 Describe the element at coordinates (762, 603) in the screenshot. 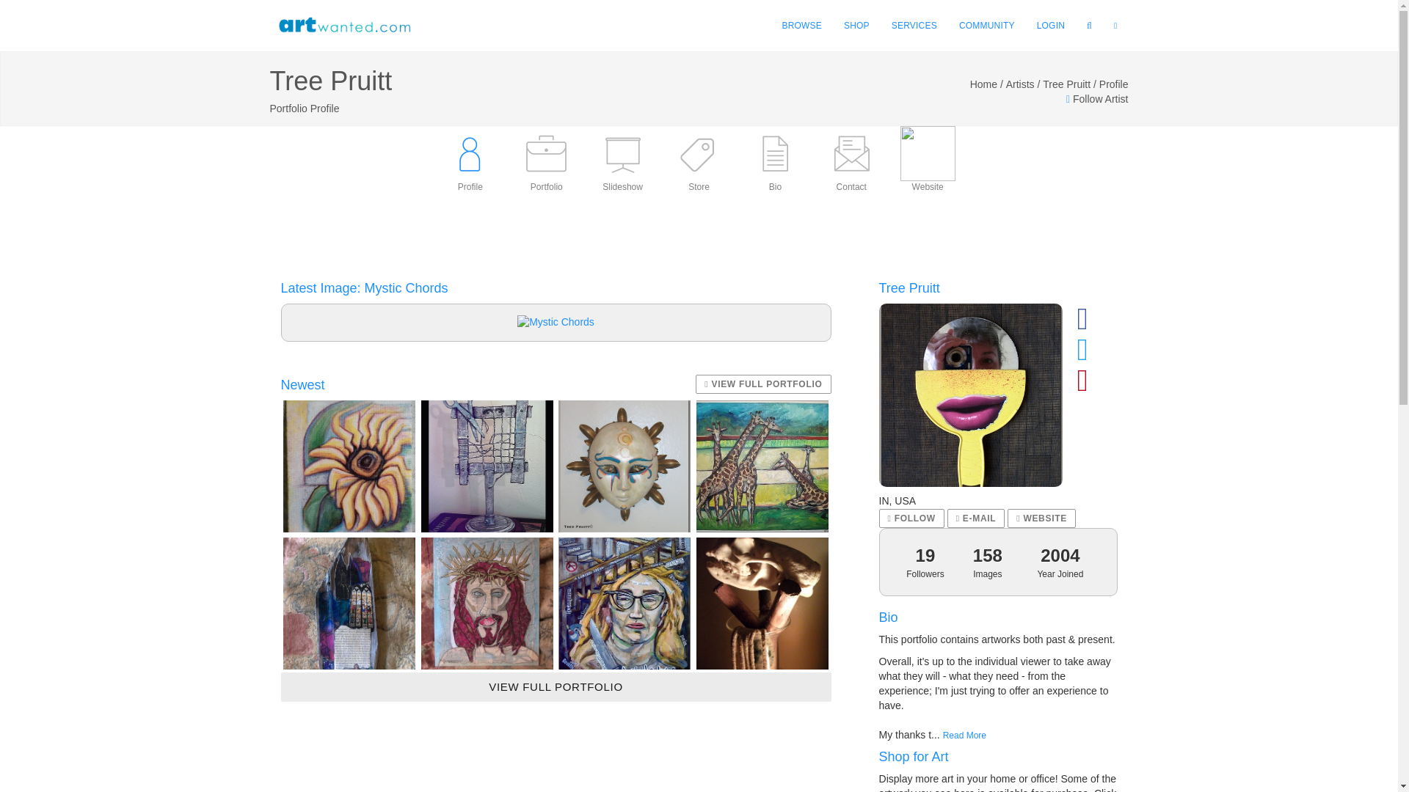

I see `Otter Skull and Willow Branch` at that location.